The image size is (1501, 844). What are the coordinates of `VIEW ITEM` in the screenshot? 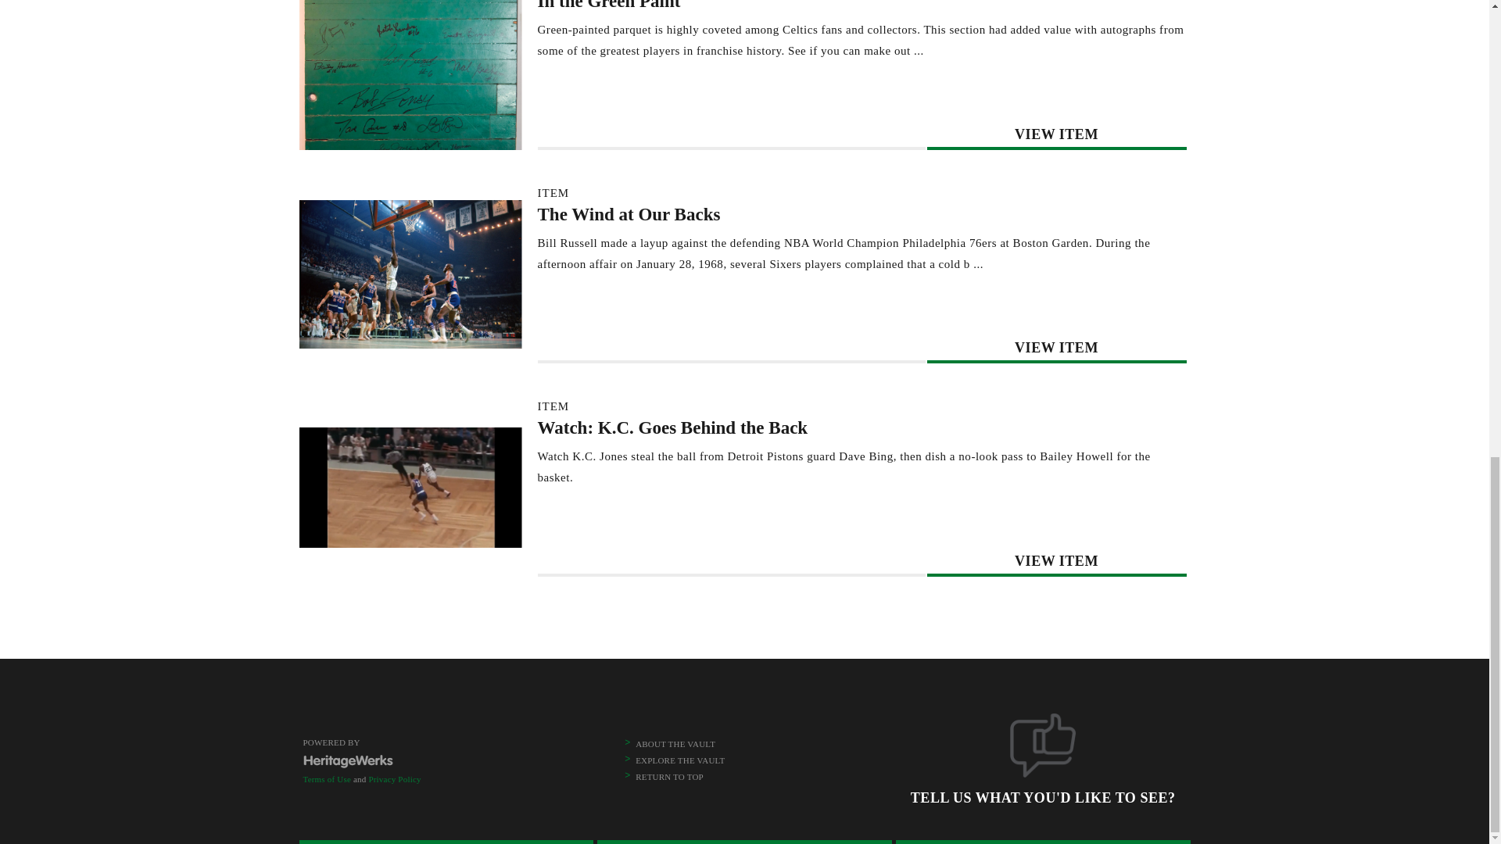 It's located at (1056, 561).